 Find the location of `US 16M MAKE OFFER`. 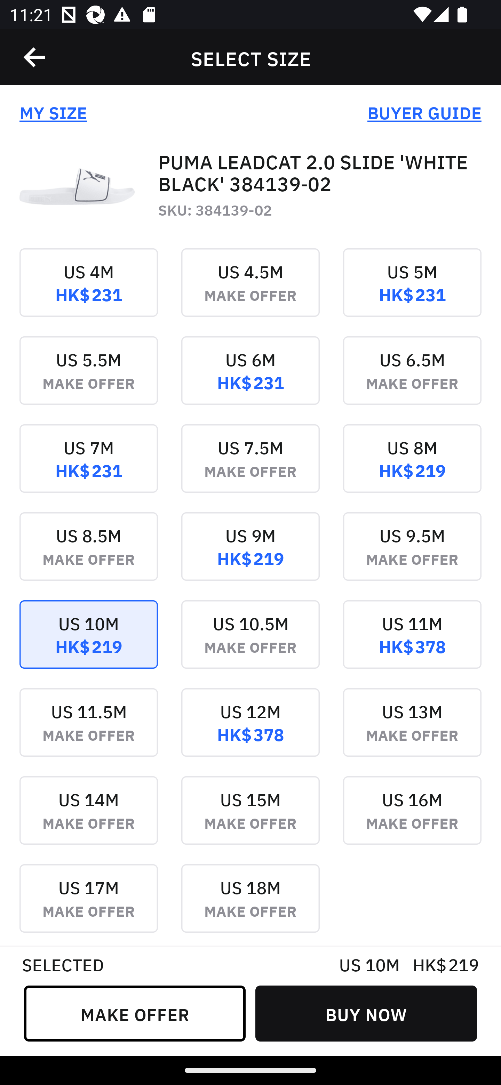

US 16M MAKE OFFER is located at coordinates (412, 819).